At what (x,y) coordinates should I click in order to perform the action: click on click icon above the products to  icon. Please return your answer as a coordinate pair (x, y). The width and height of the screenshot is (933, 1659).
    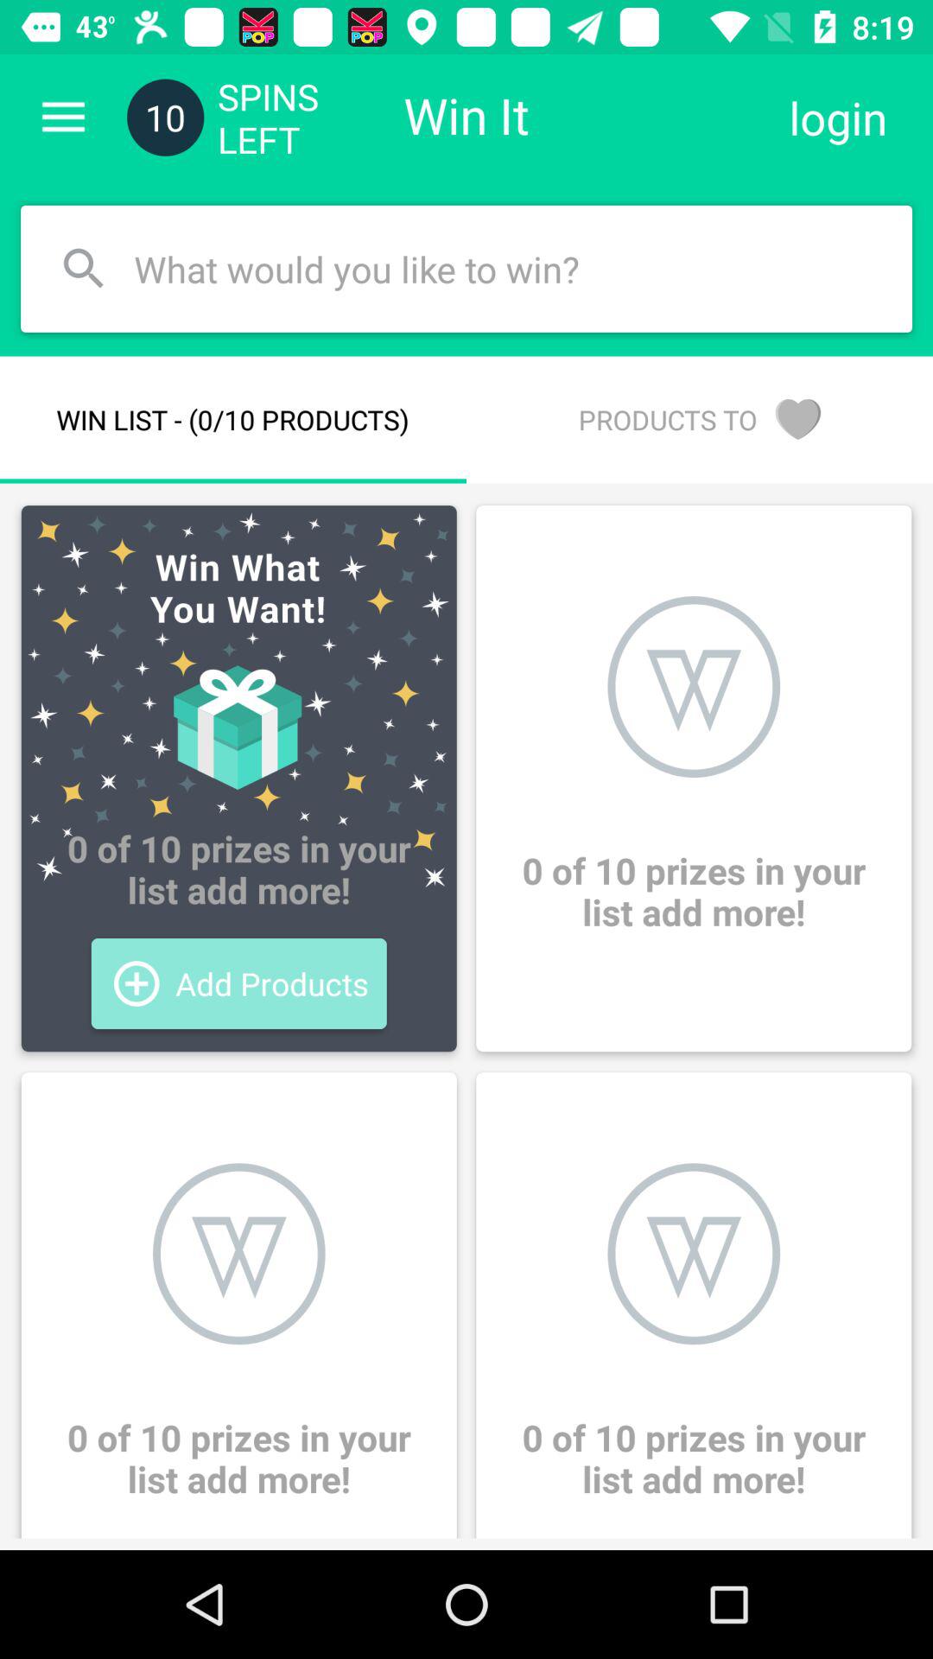
    Looking at the image, I should click on (838, 118).